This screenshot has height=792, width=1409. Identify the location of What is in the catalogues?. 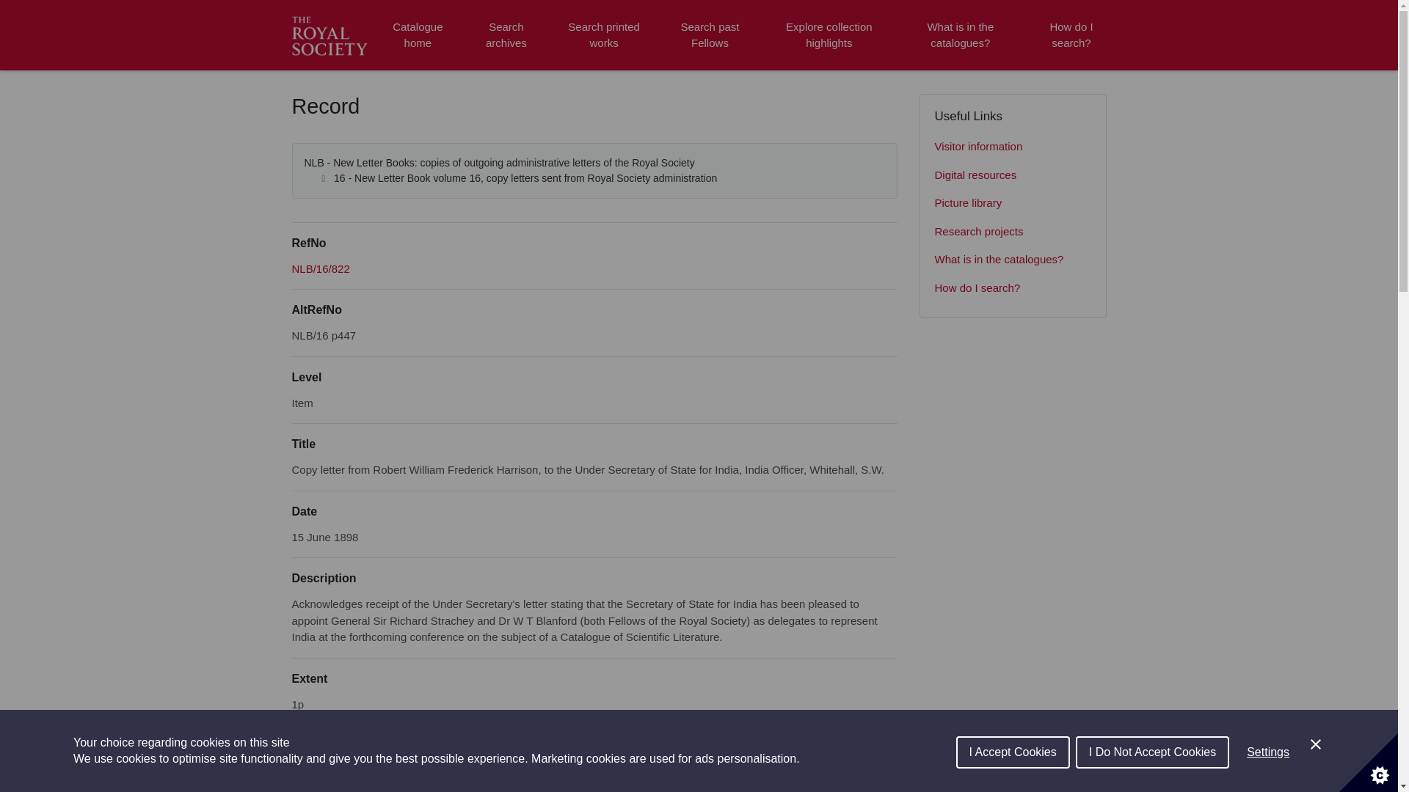
(1013, 260).